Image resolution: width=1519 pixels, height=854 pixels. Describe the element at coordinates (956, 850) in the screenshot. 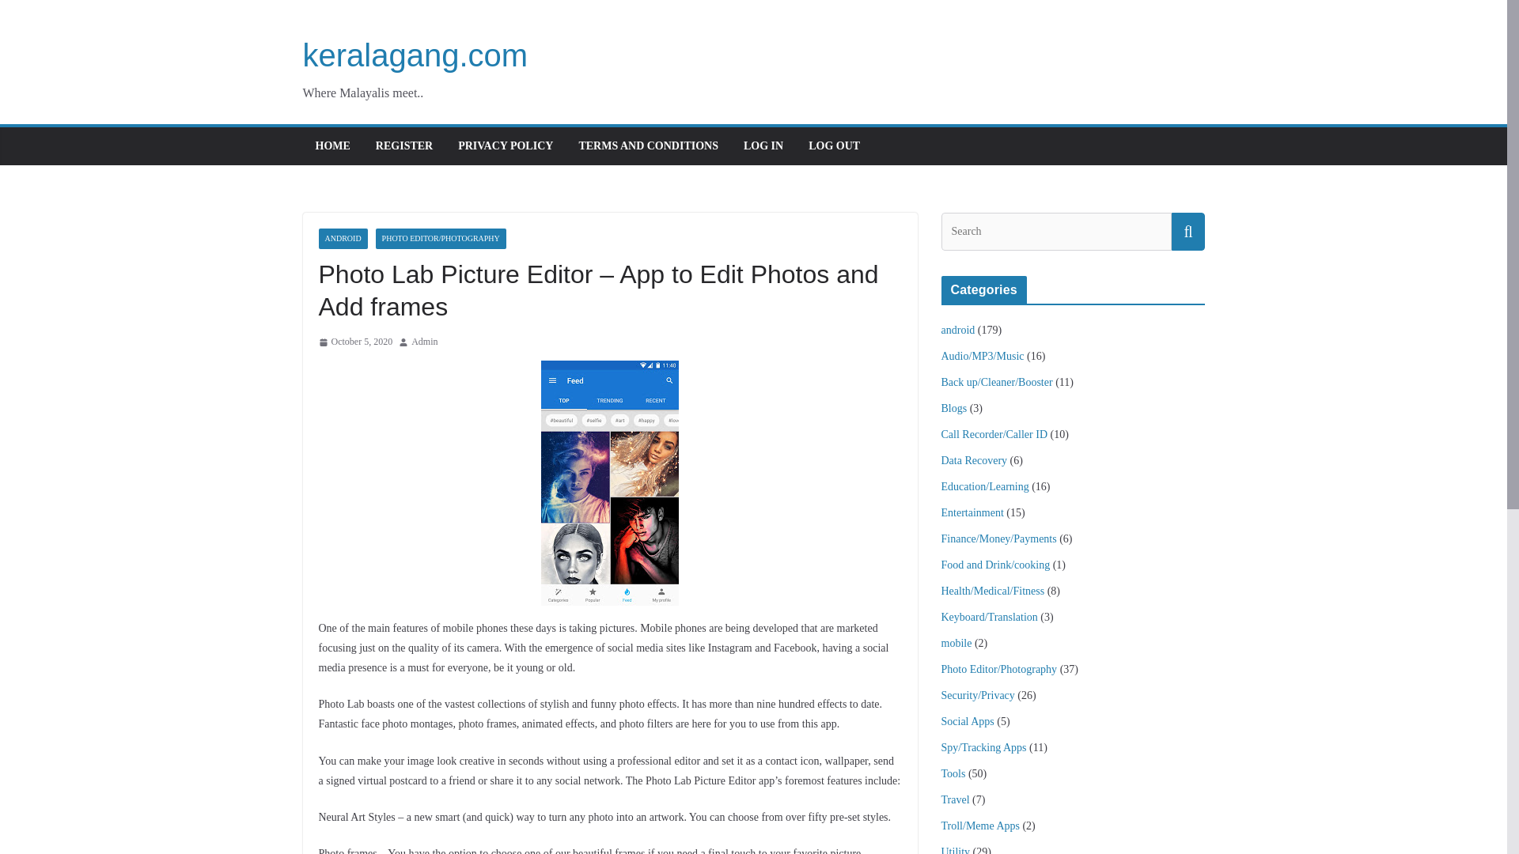

I see `Utility` at that location.